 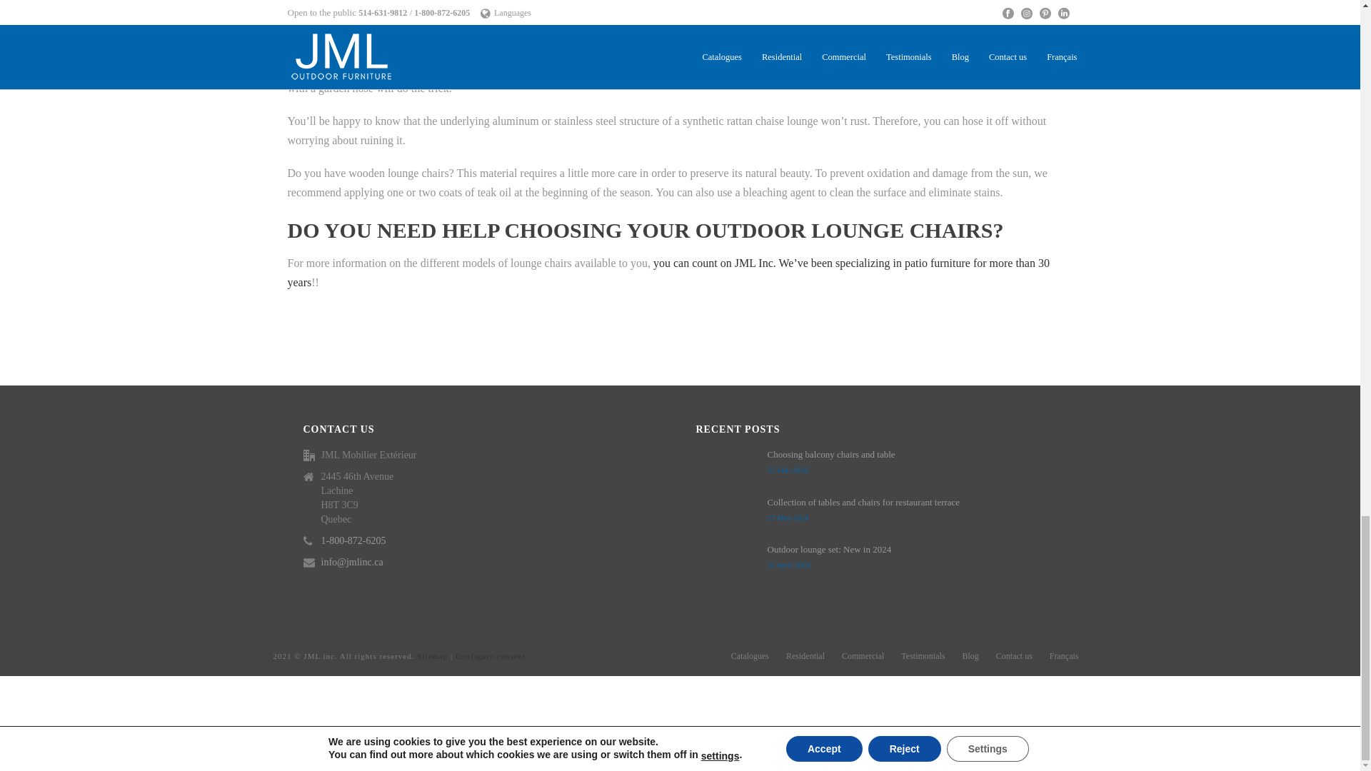 What do you see at coordinates (724, 467) in the screenshot?
I see `Choosing balcony chairs and table` at bounding box center [724, 467].